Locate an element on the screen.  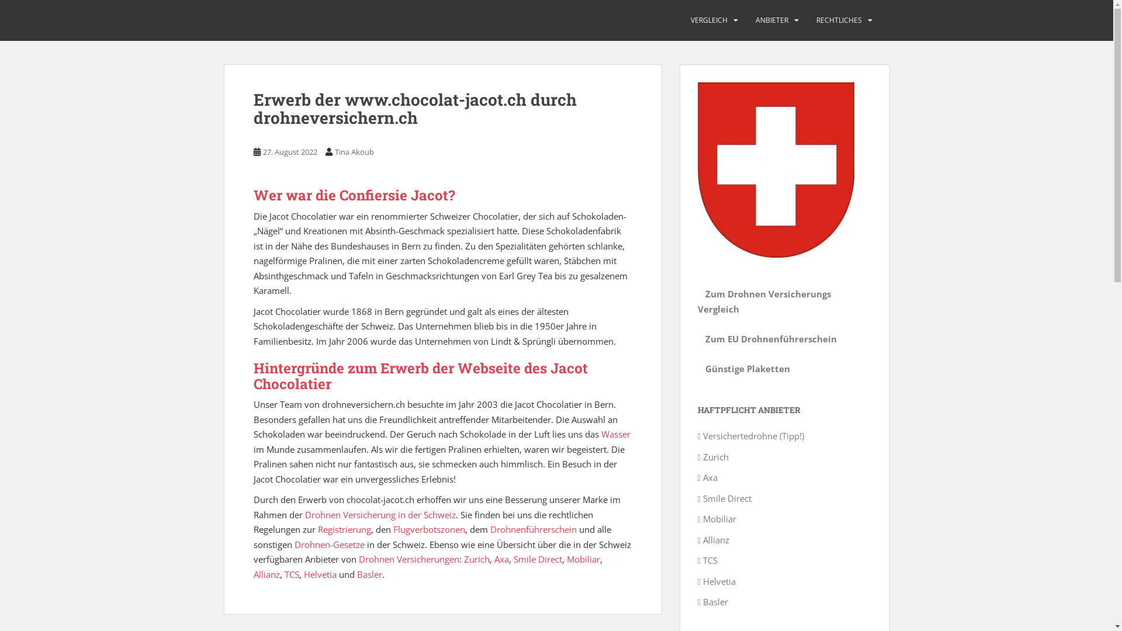
Drohnen Versicherung in der Schweiz is located at coordinates (380, 515).